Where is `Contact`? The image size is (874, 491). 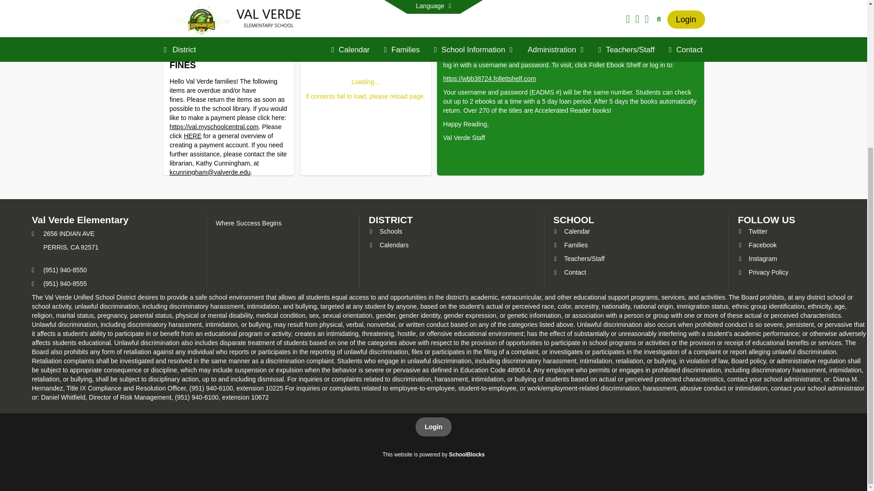
Contact is located at coordinates (570, 272).